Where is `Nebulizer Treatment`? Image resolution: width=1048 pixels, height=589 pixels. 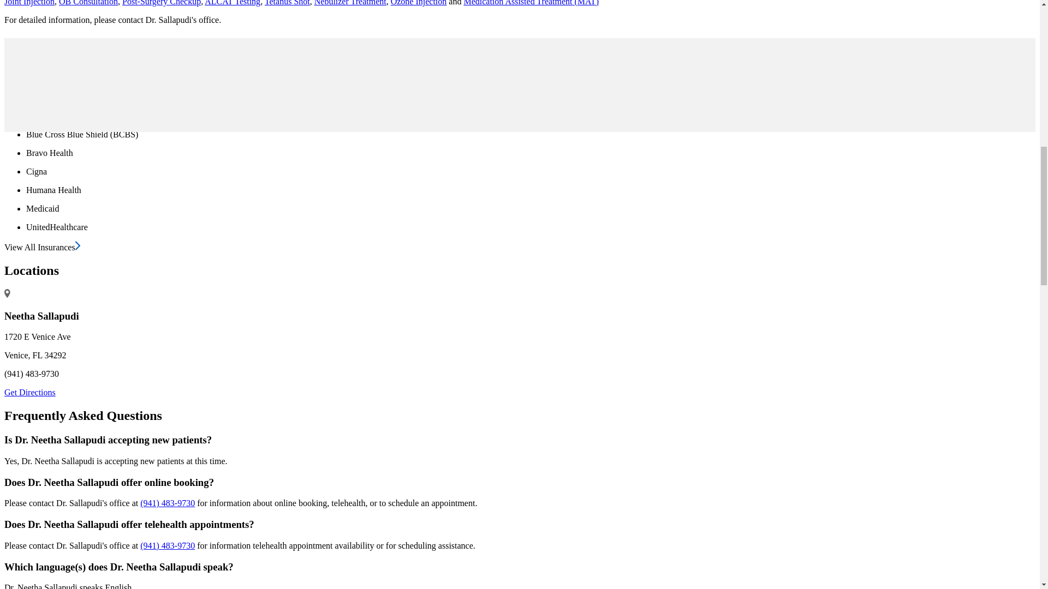
Nebulizer Treatment is located at coordinates (350, 3).